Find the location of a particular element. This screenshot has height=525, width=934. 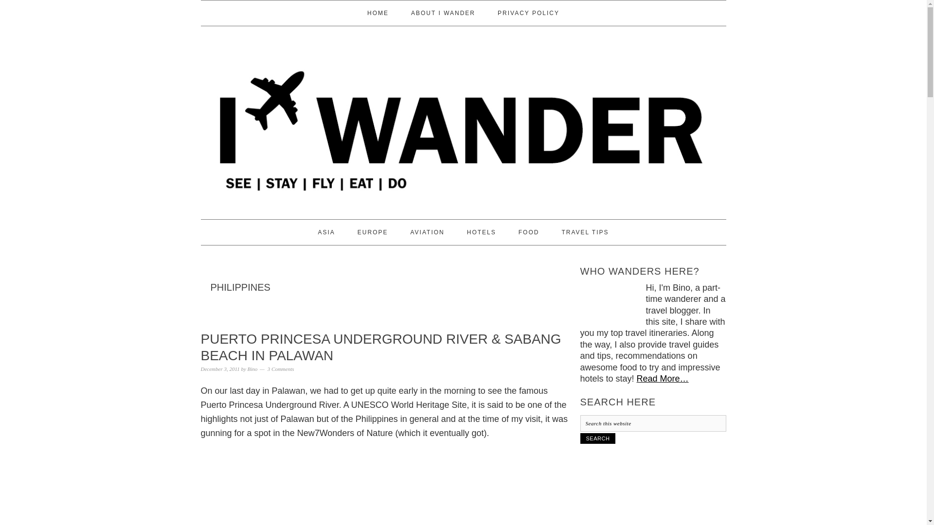

ABOUT I WANDER is located at coordinates (443, 13).